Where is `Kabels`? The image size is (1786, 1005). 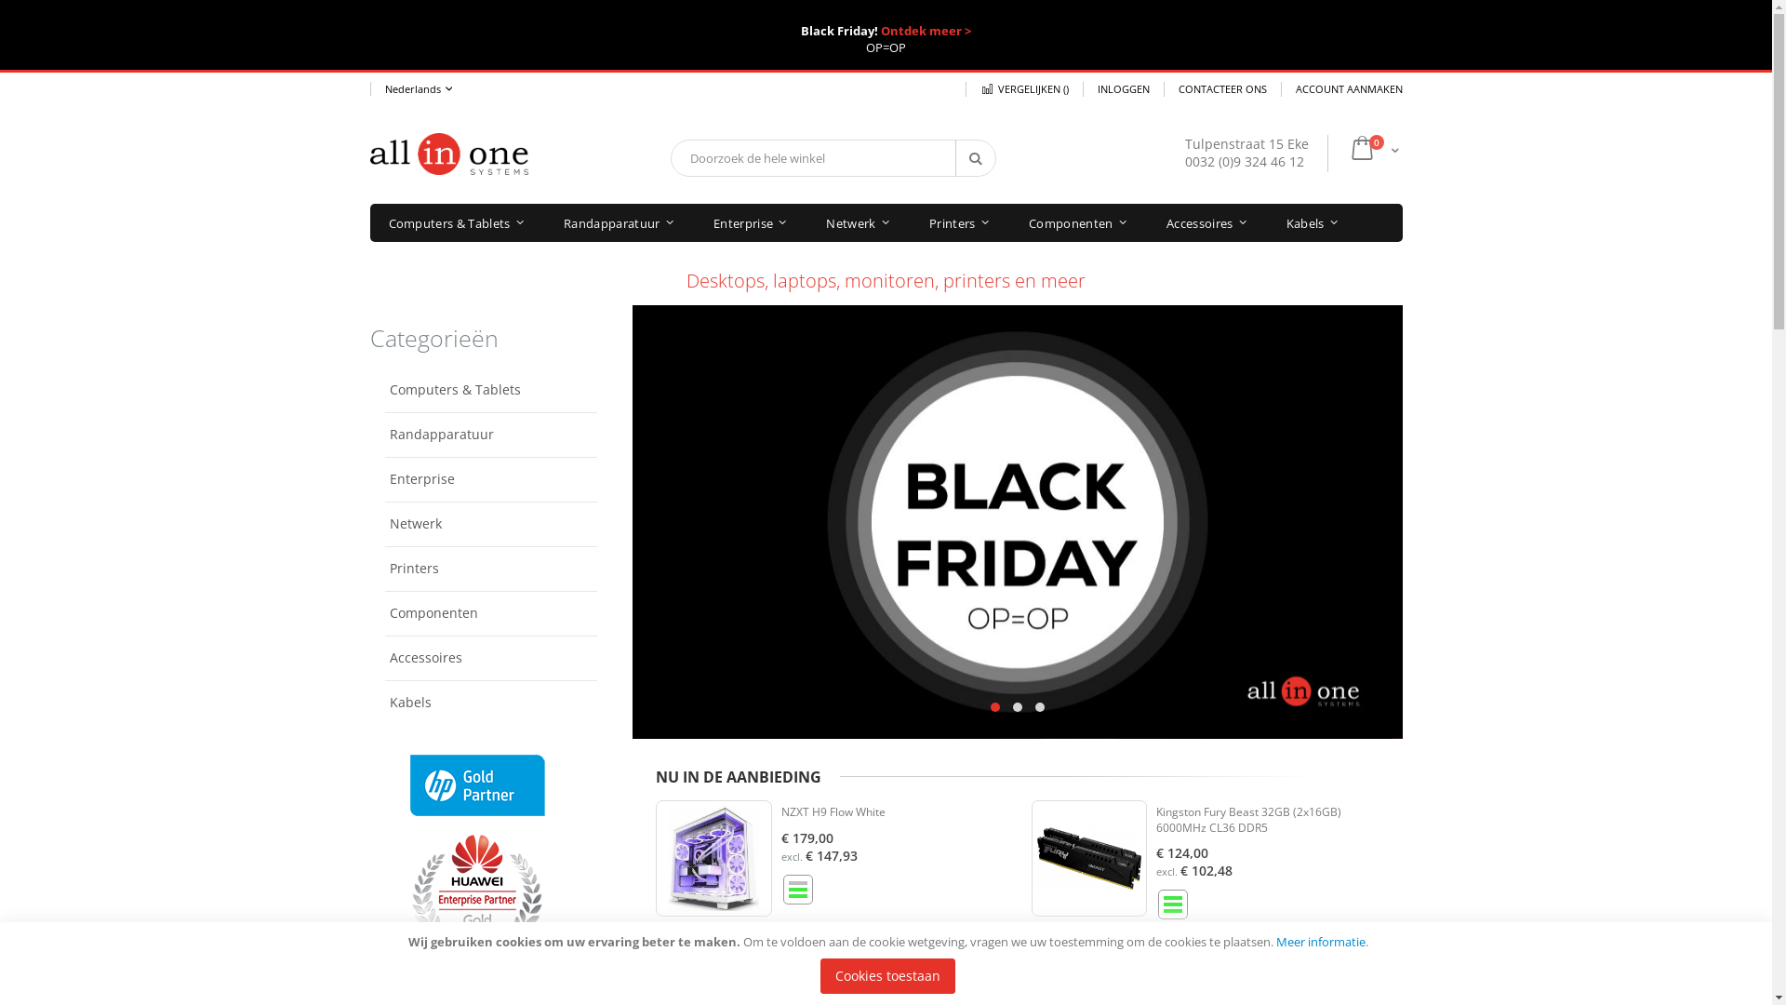
Kabels is located at coordinates (491, 702).